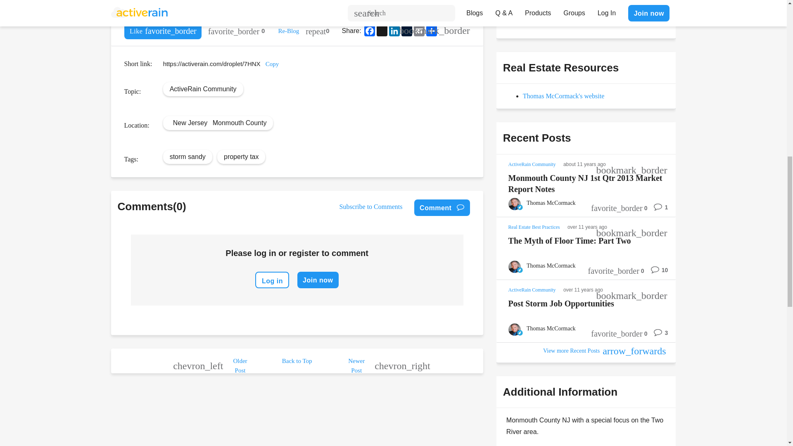 The image size is (793, 446). I want to click on Tumblr, so click(406, 31).